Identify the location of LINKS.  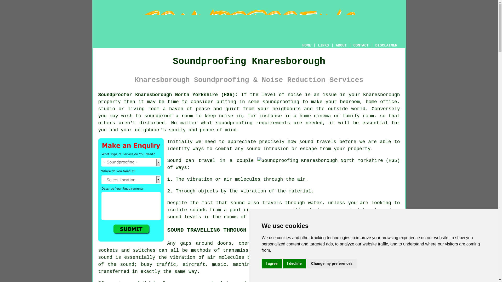
(323, 45).